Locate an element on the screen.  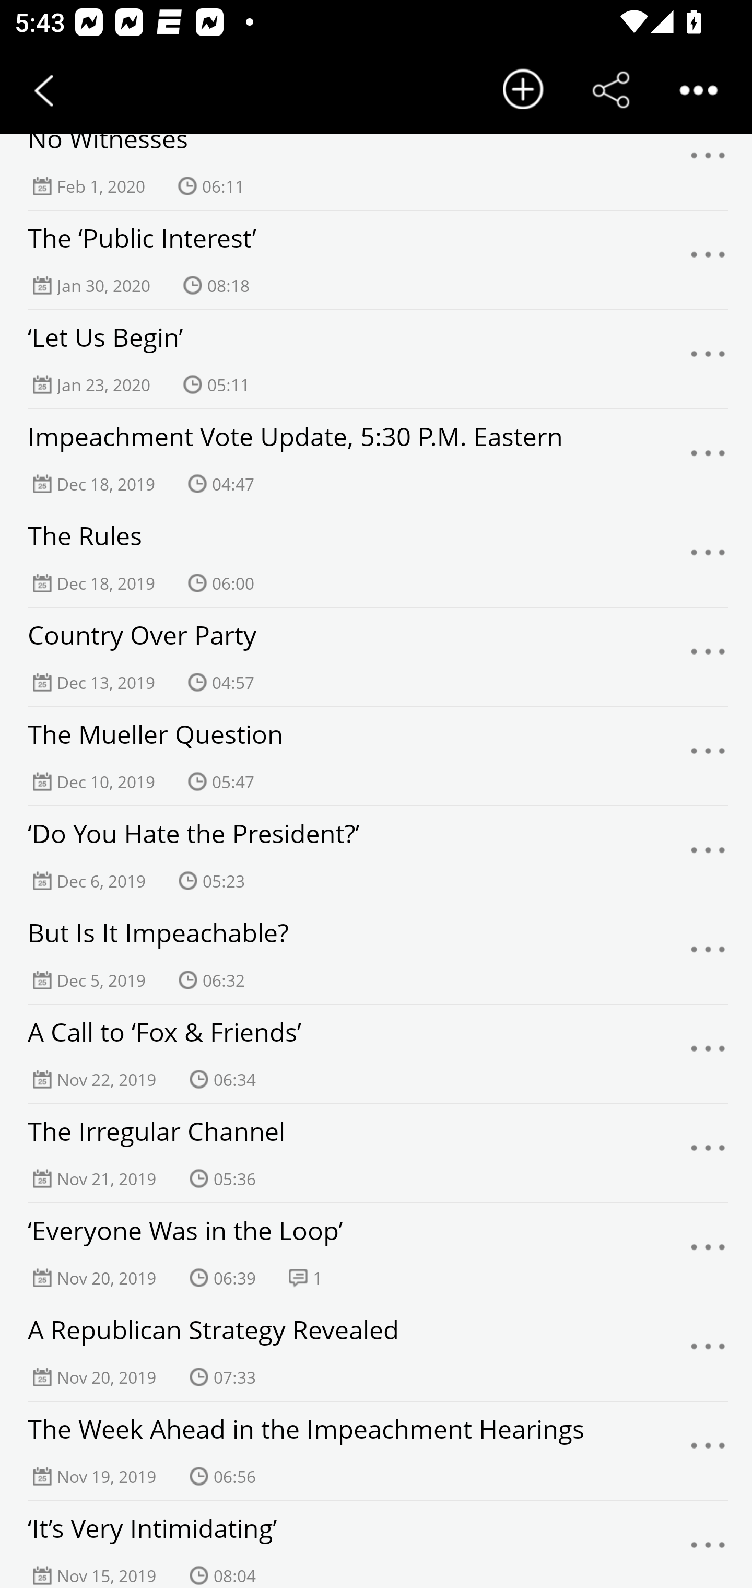
Menu is located at coordinates (708, 1053).